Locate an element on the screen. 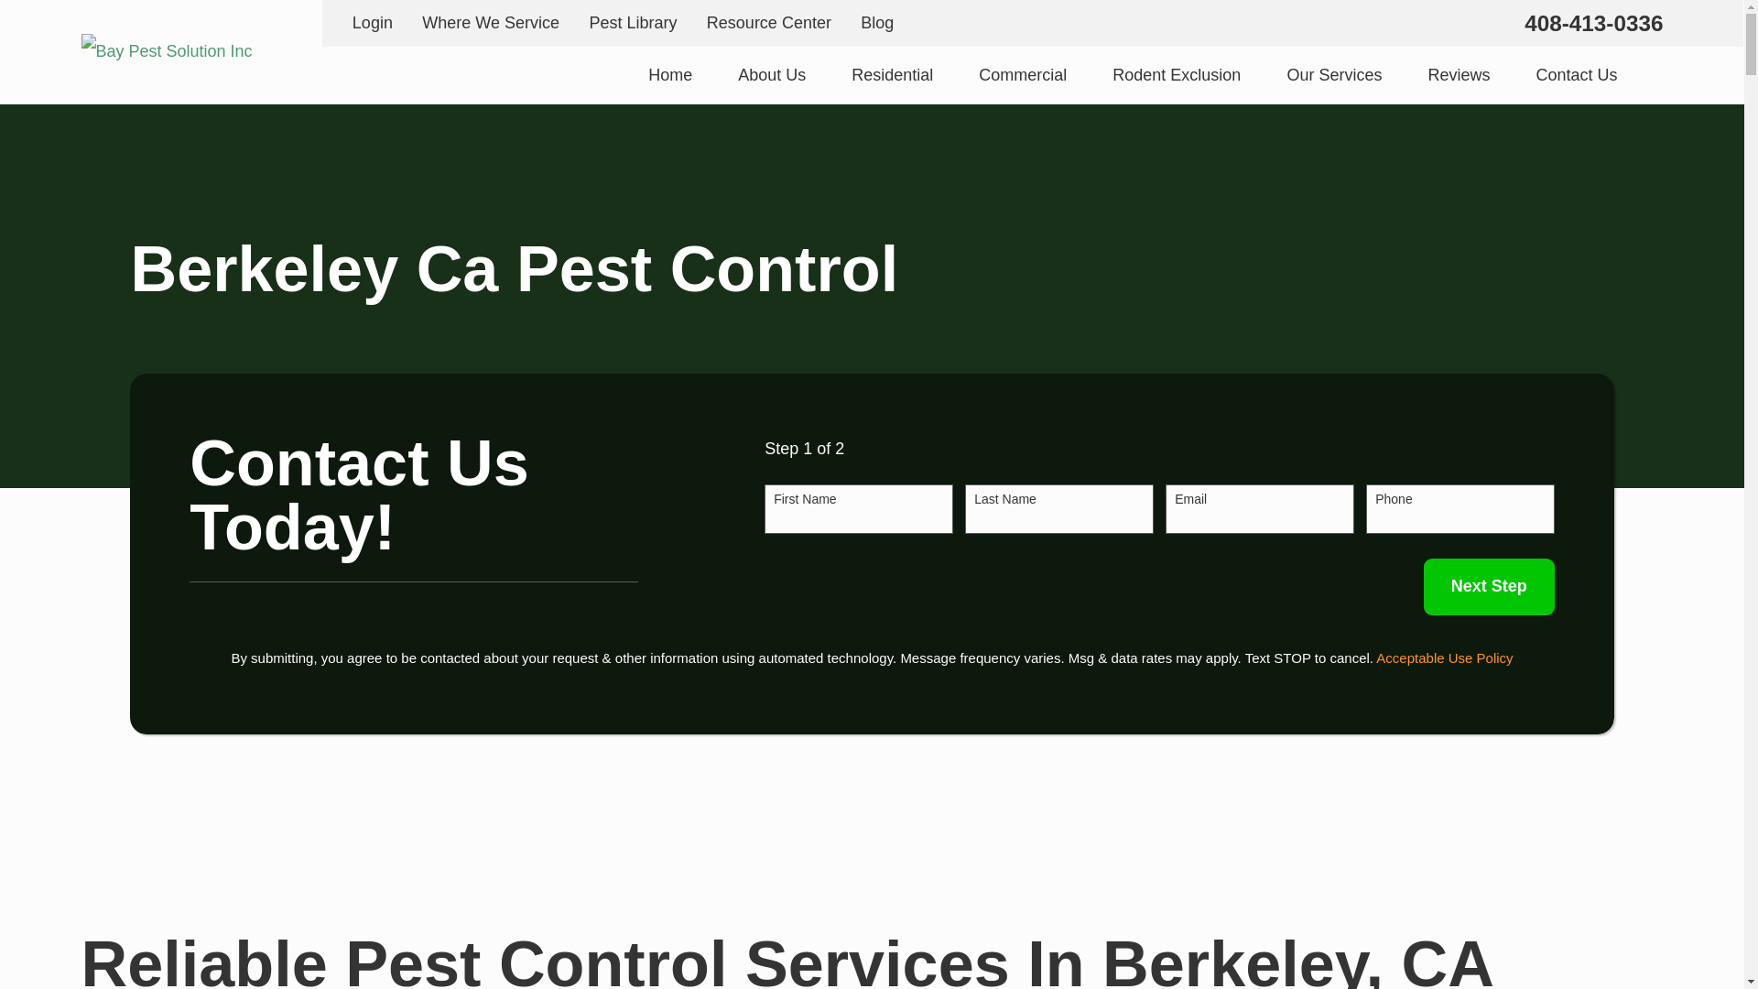 The image size is (1758, 989). Home is located at coordinates (166, 51).